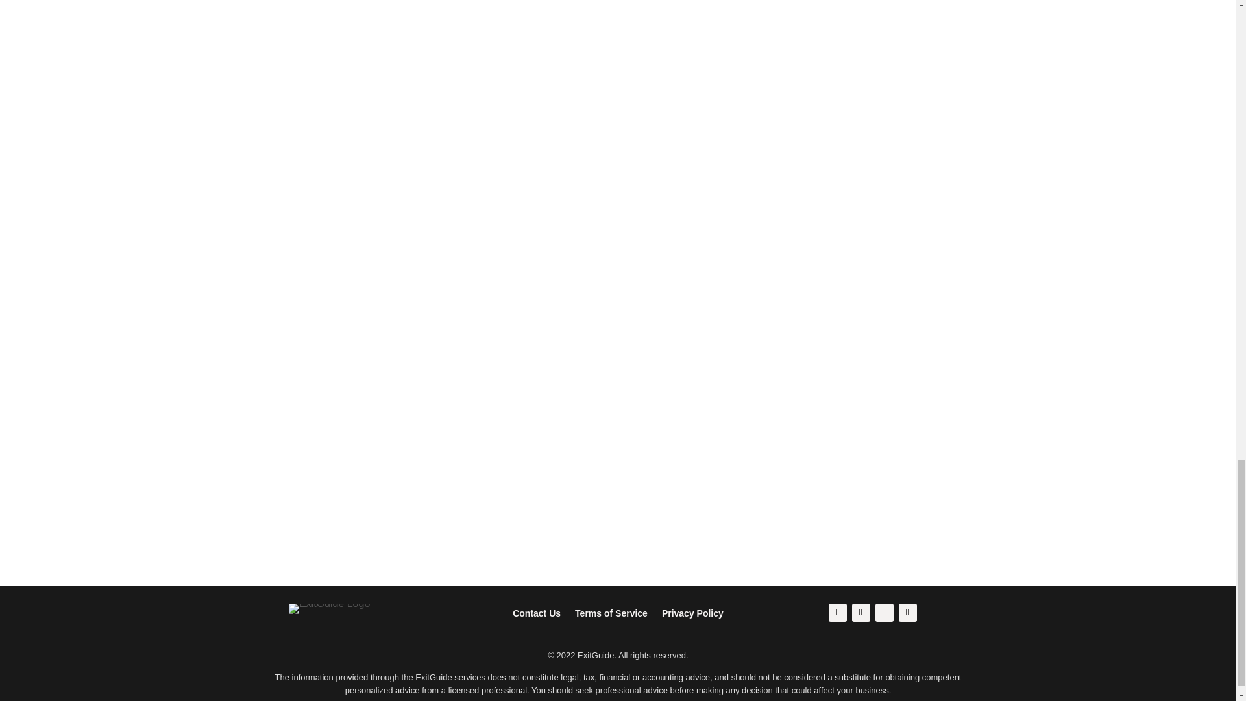  Describe the element at coordinates (837, 612) in the screenshot. I see `Follow on Facebook` at that location.